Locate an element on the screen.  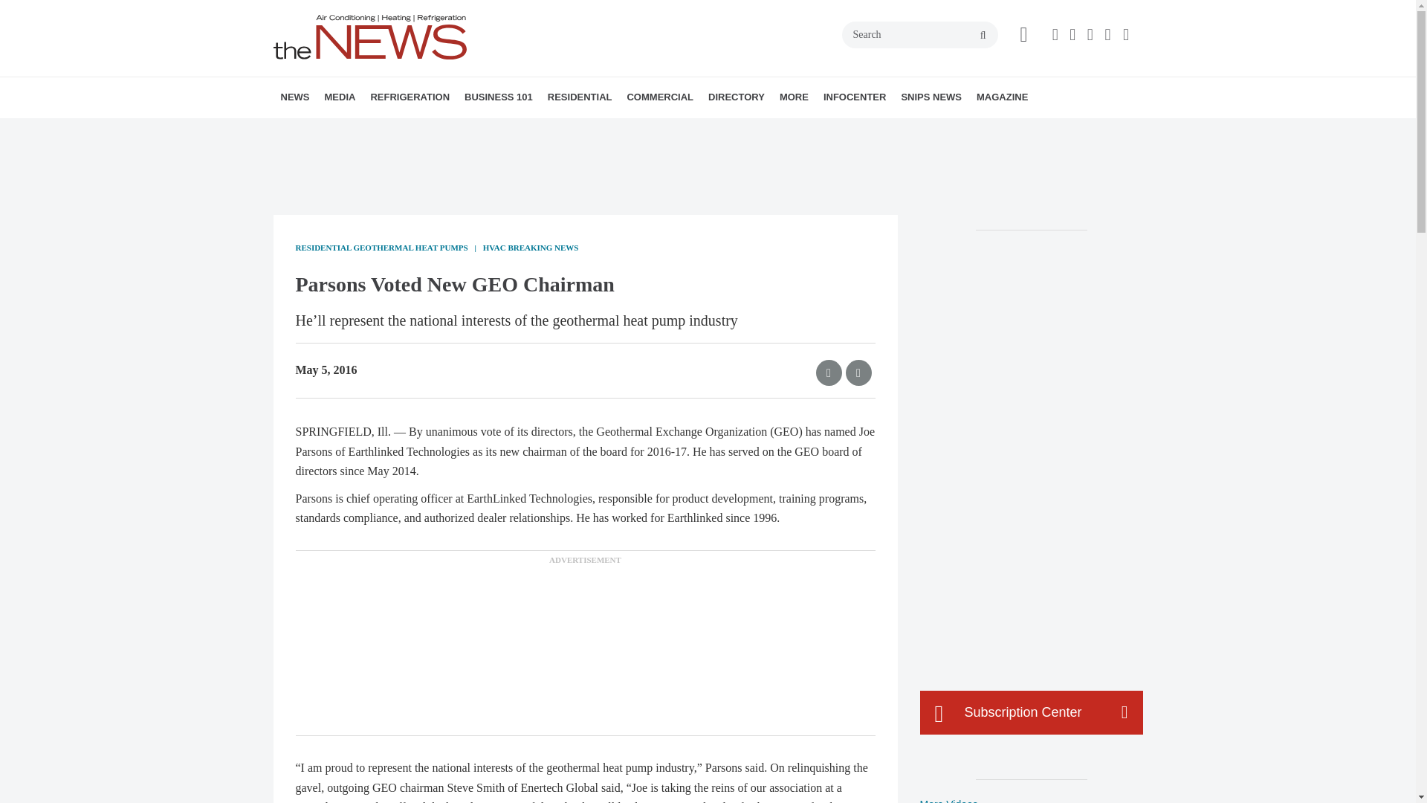
HVAC DATA is located at coordinates (384, 130).